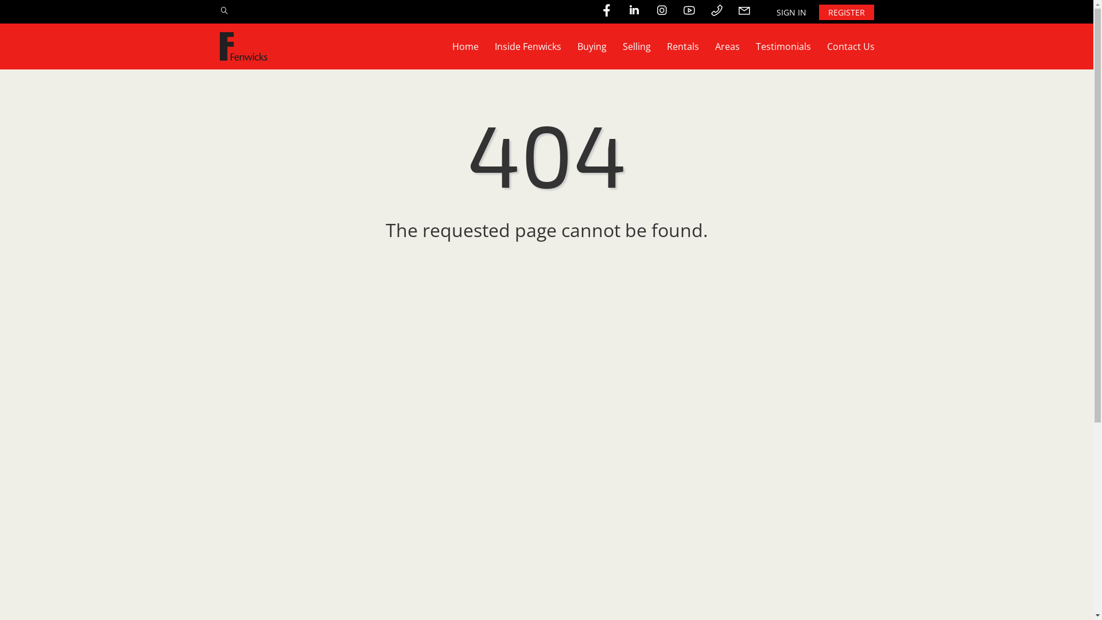  Describe the element at coordinates (728, 46) in the screenshot. I see `Areas` at that location.